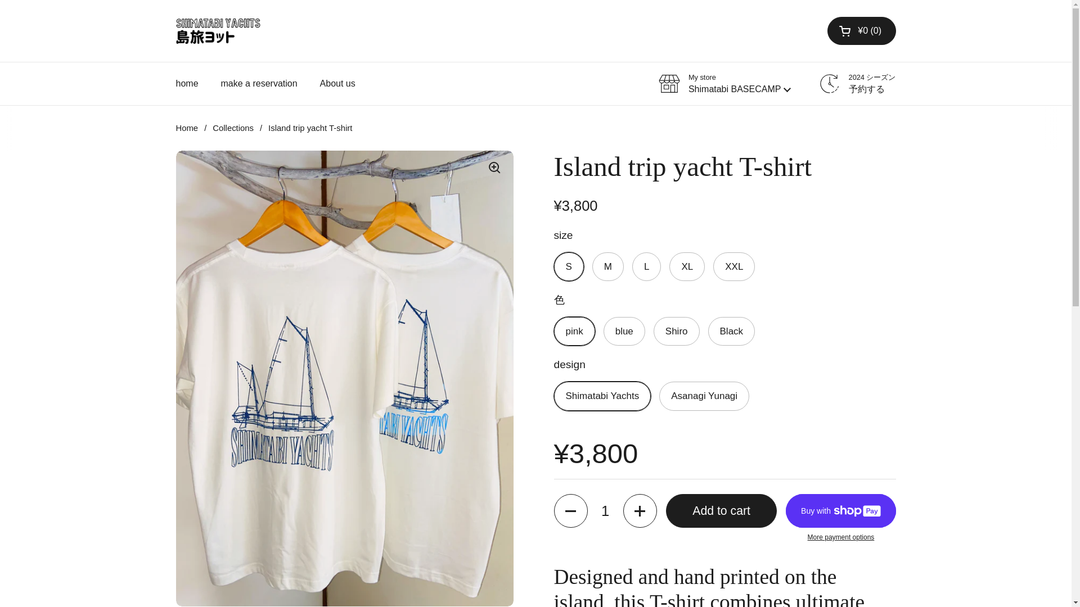 Image resolution: width=1080 pixels, height=607 pixels. Describe the element at coordinates (186, 128) in the screenshot. I see `Home` at that location.